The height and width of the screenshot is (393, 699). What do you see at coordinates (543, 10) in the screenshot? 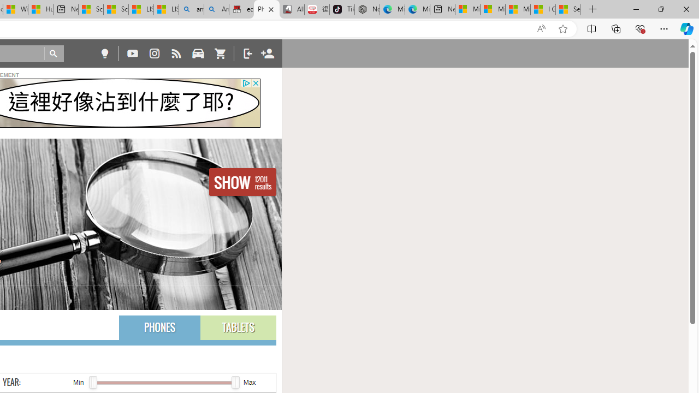
I see `I Gained 20 Pounds of Muscle in 30 Days! | Watch` at bounding box center [543, 10].